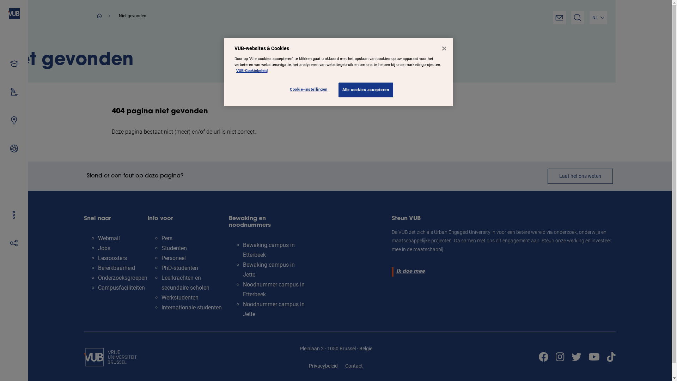 The image size is (677, 381). Describe the element at coordinates (410, 272) in the screenshot. I see `Ik doe mee` at that location.